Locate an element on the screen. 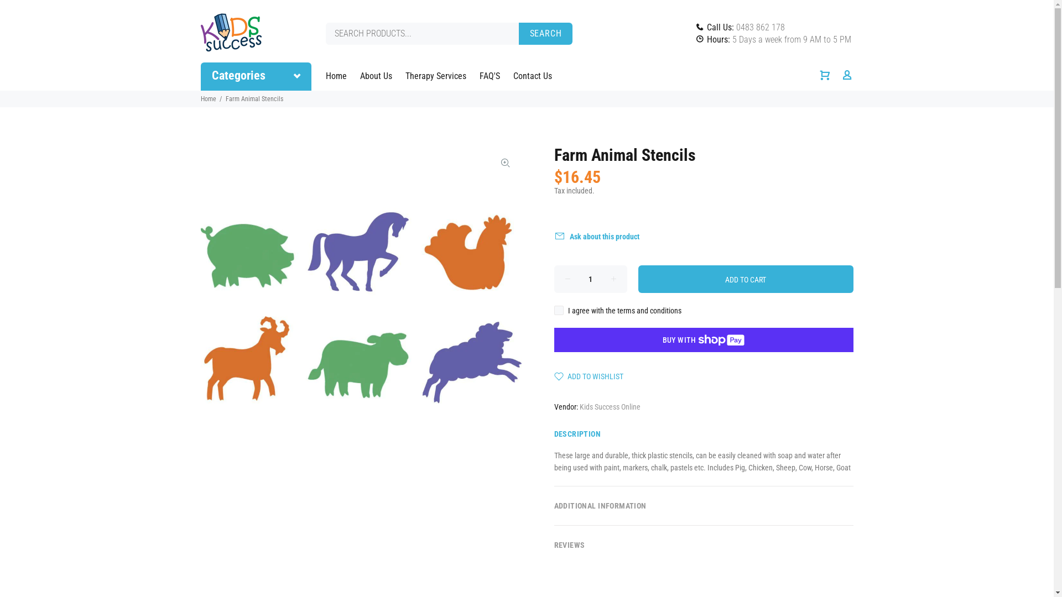 The image size is (1062, 597). 0483 862 178 is located at coordinates (760, 28).